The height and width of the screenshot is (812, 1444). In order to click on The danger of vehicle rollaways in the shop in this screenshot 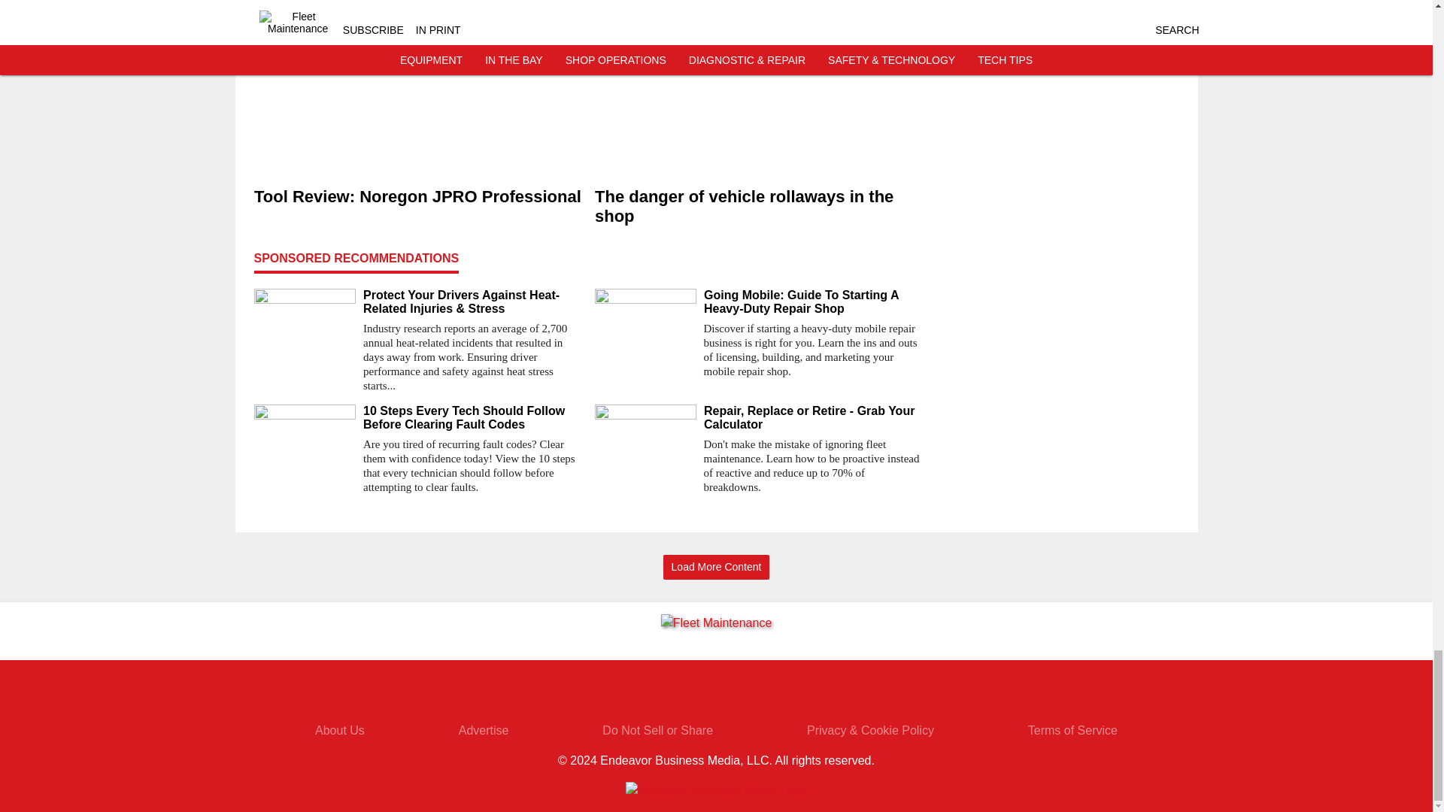, I will do `click(758, 207)`.